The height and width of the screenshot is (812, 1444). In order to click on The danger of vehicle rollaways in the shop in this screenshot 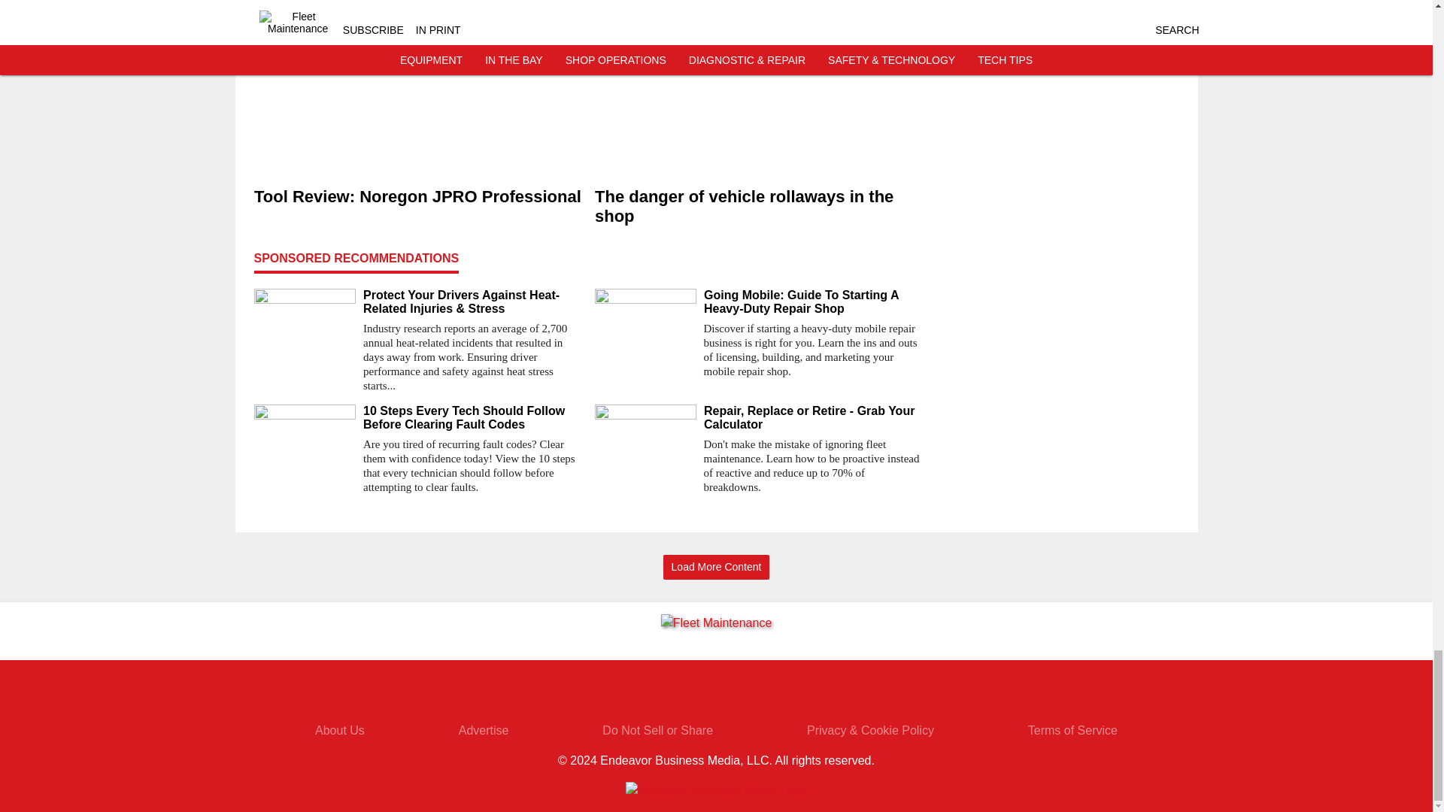, I will do `click(758, 207)`.